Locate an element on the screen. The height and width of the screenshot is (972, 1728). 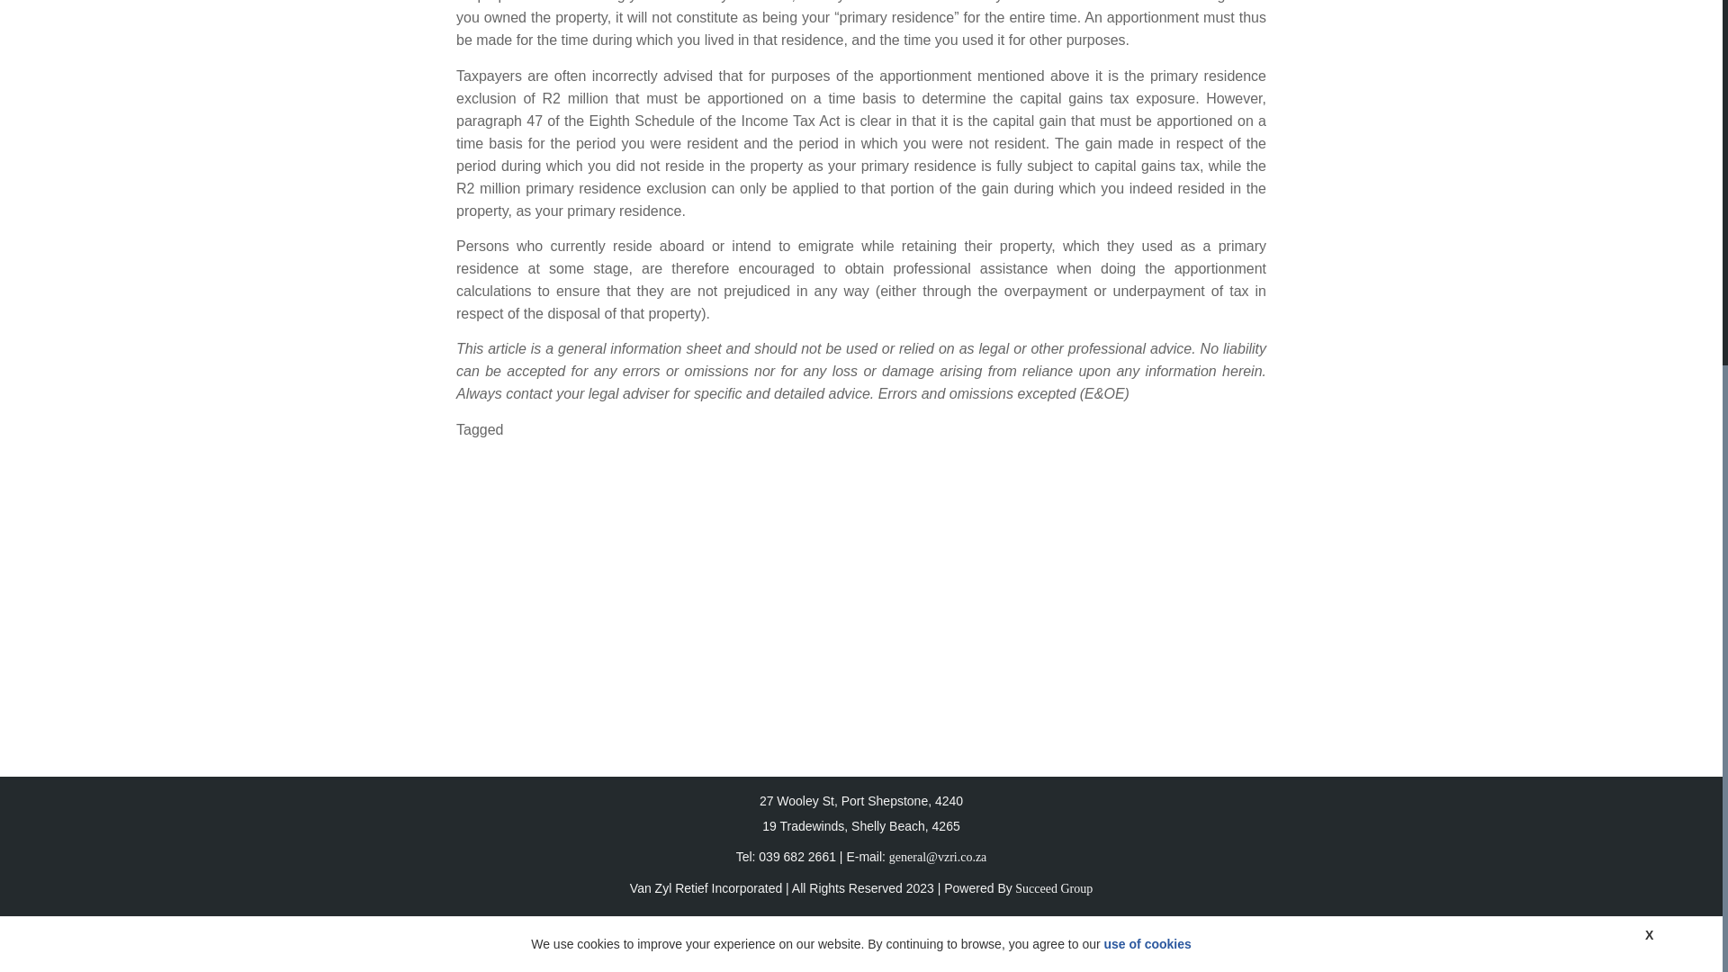
Explore Our Services is located at coordinates (940, 675).